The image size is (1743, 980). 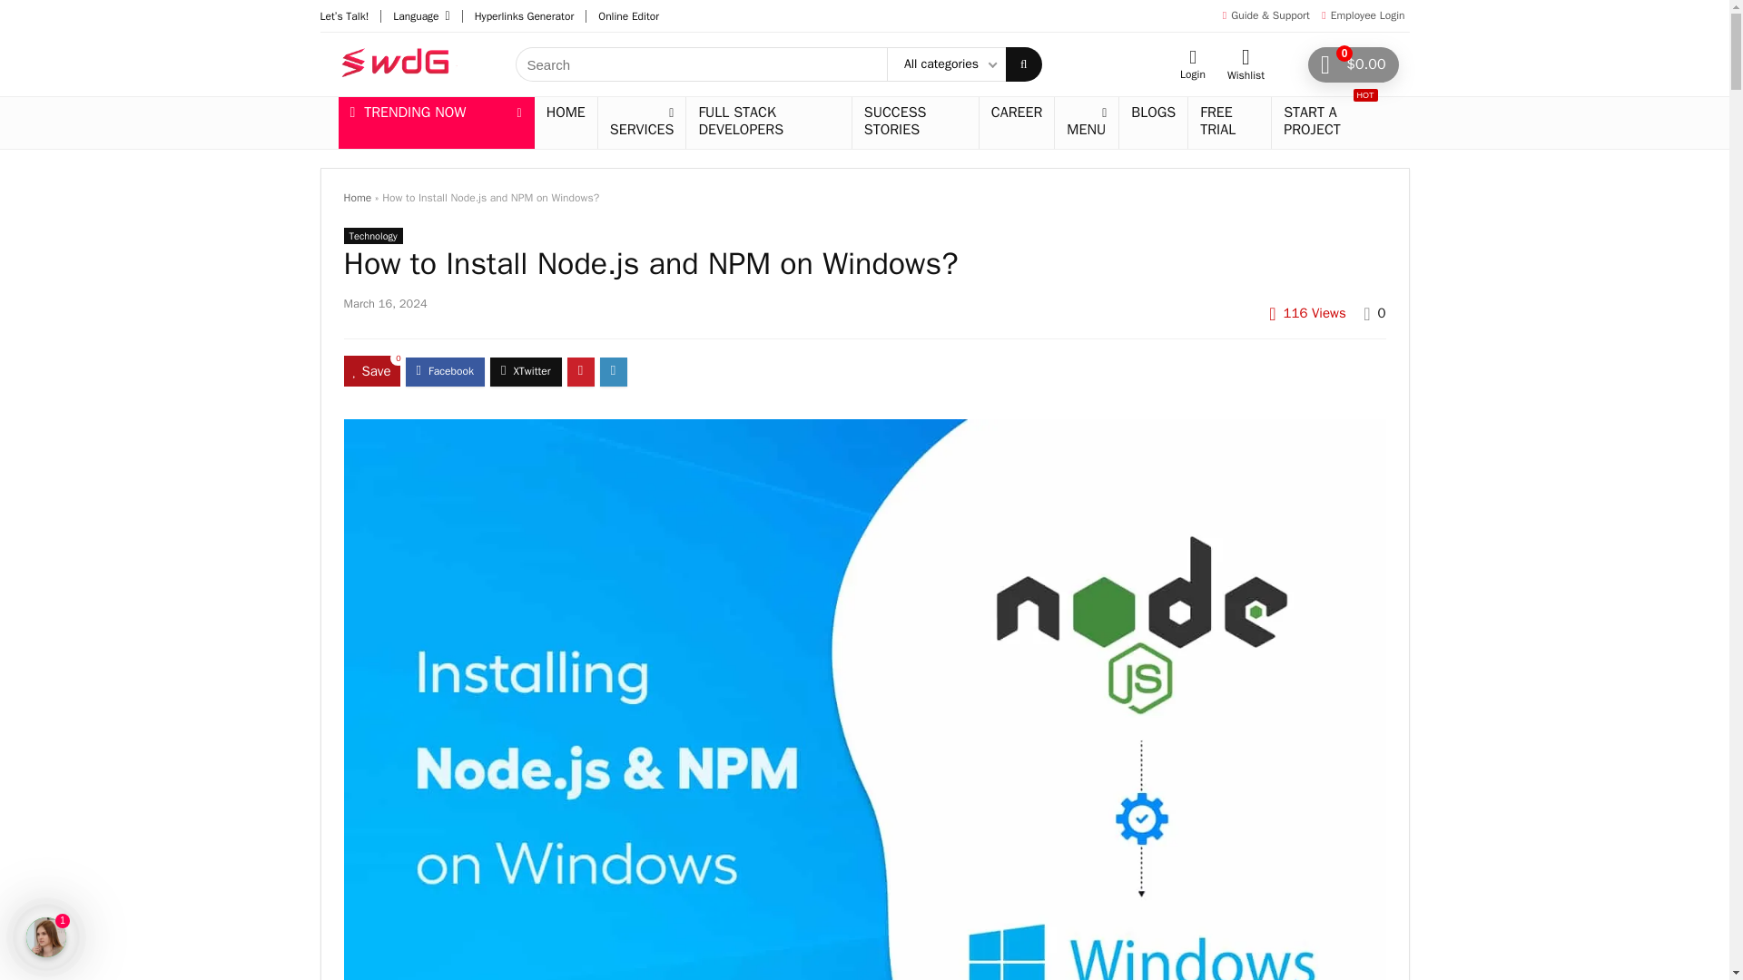 I want to click on Hyperlinks Generator, so click(x=525, y=15).